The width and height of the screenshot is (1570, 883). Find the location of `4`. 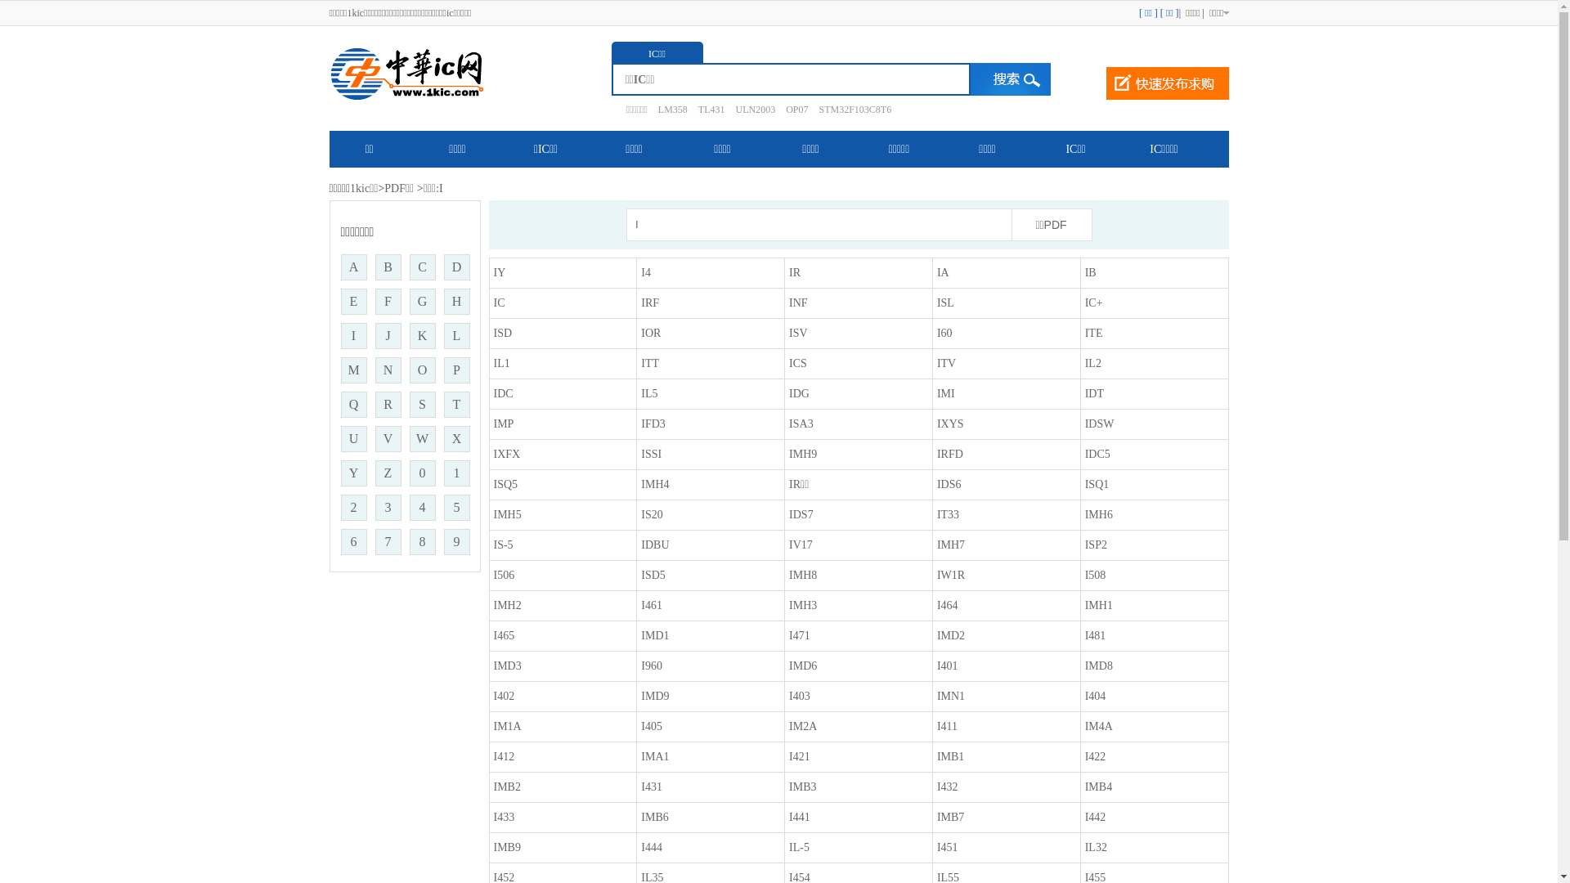

4 is located at coordinates (422, 508).